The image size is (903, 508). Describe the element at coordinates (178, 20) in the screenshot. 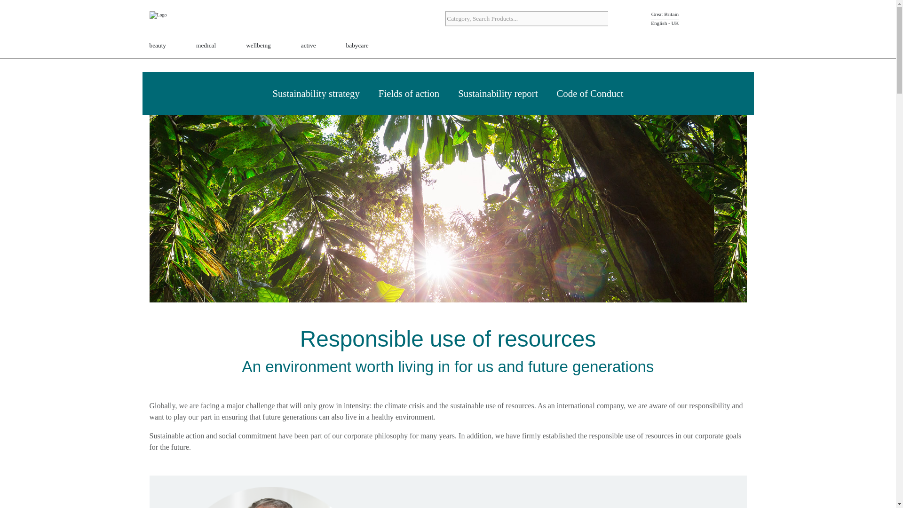

I see `Logo` at that location.